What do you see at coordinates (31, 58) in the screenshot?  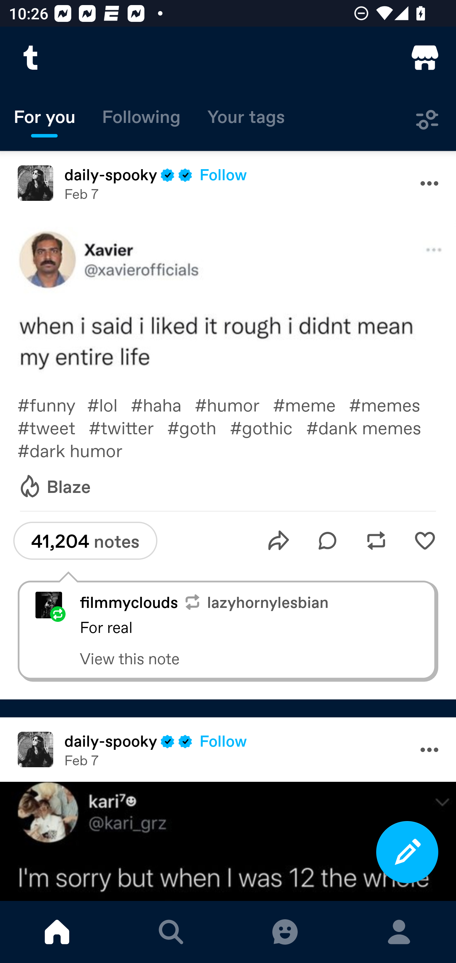 I see `Tumblr` at bounding box center [31, 58].